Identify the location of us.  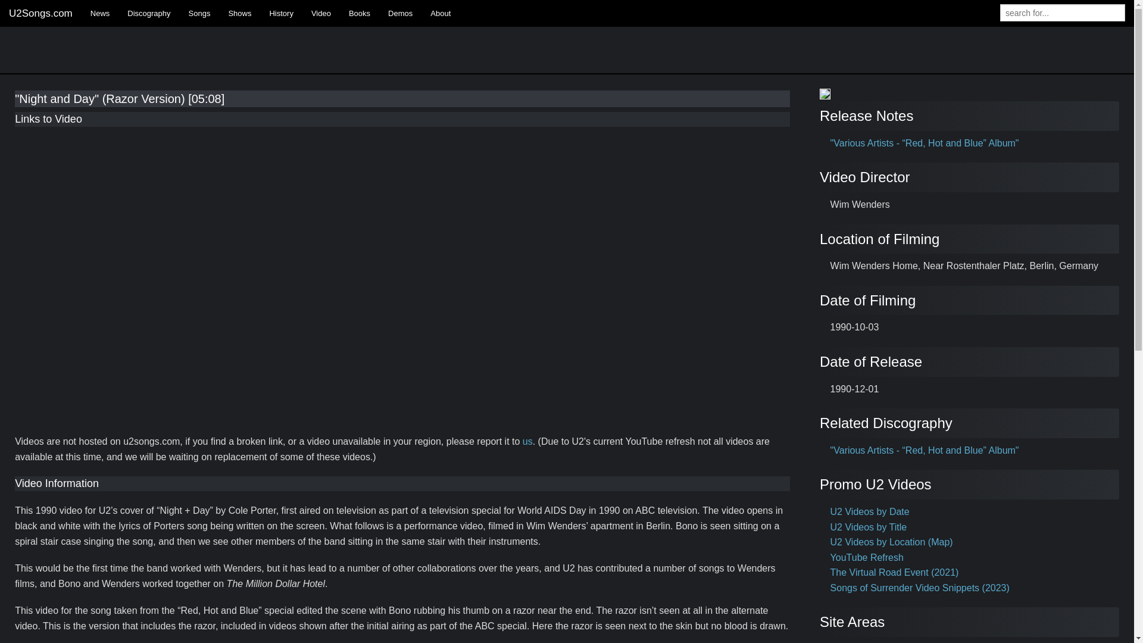
(527, 441).